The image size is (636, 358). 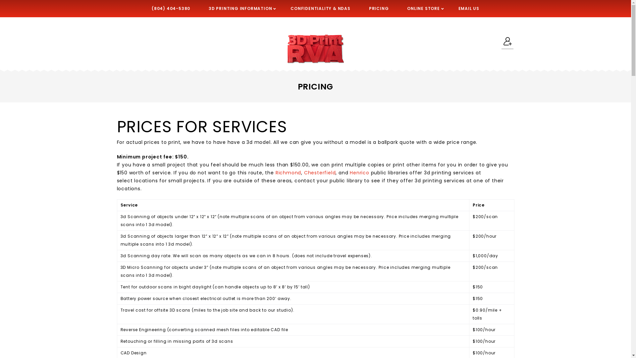 What do you see at coordinates (469, 9) in the screenshot?
I see `EMAIL US` at bounding box center [469, 9].